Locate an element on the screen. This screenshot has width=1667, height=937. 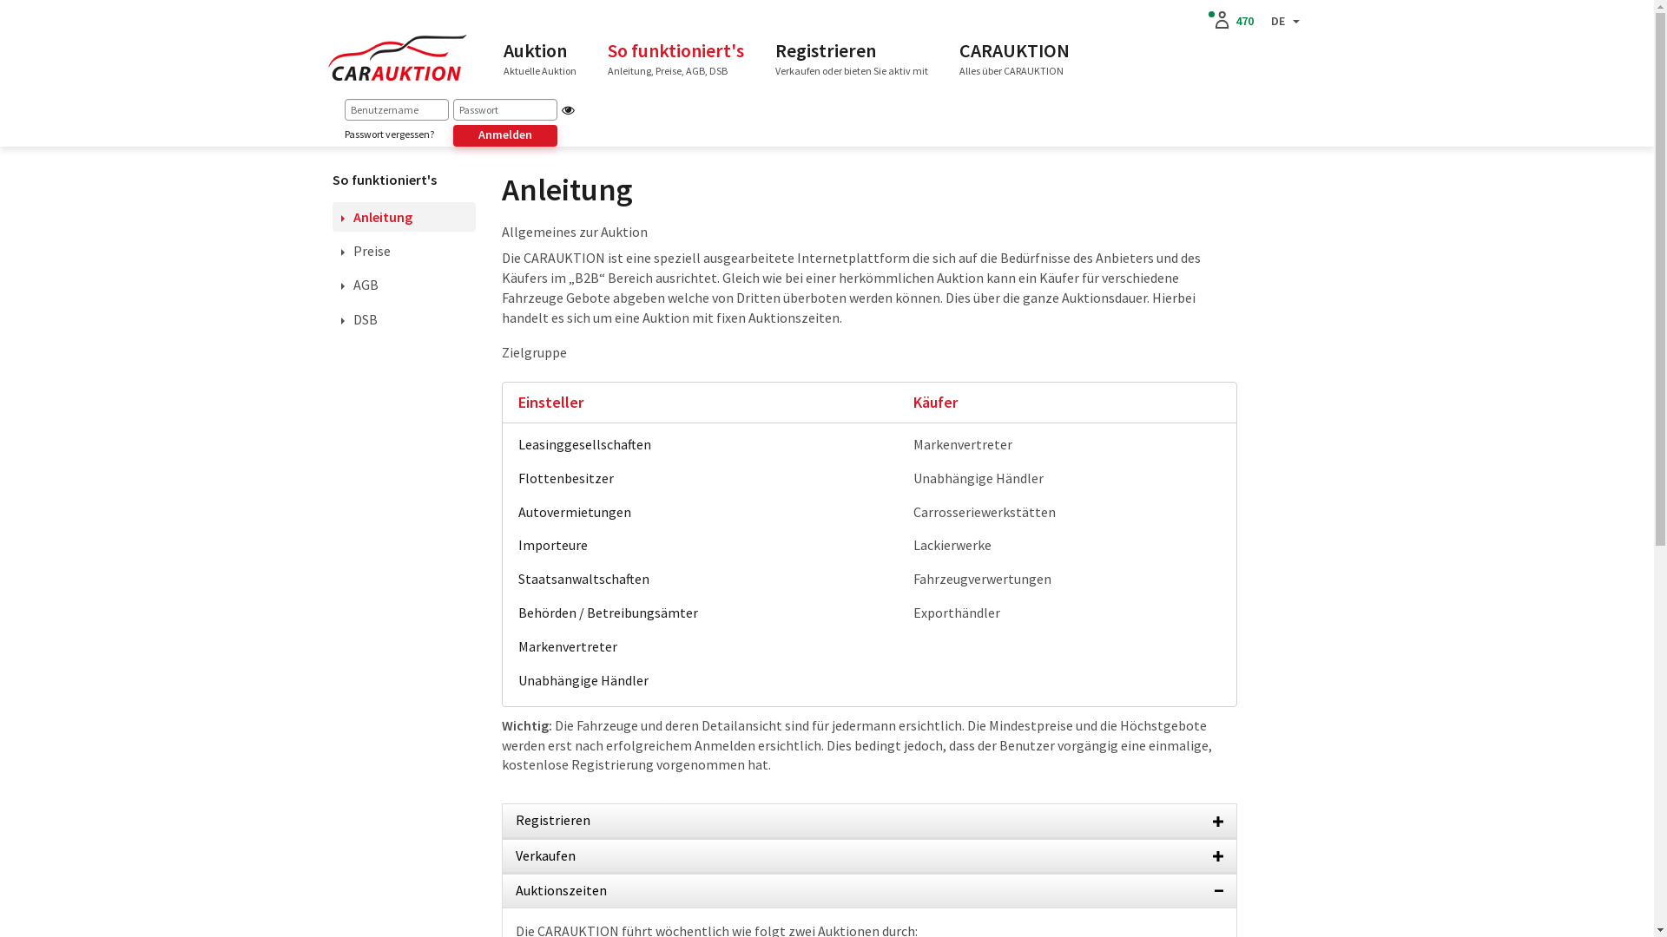
Anmelden is located at coordinates (505, 135).